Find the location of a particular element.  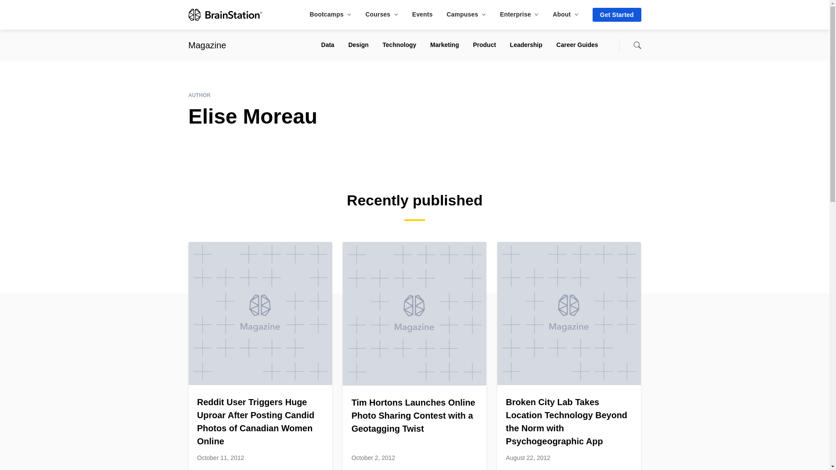

Search is located at coordinates (637, 45).